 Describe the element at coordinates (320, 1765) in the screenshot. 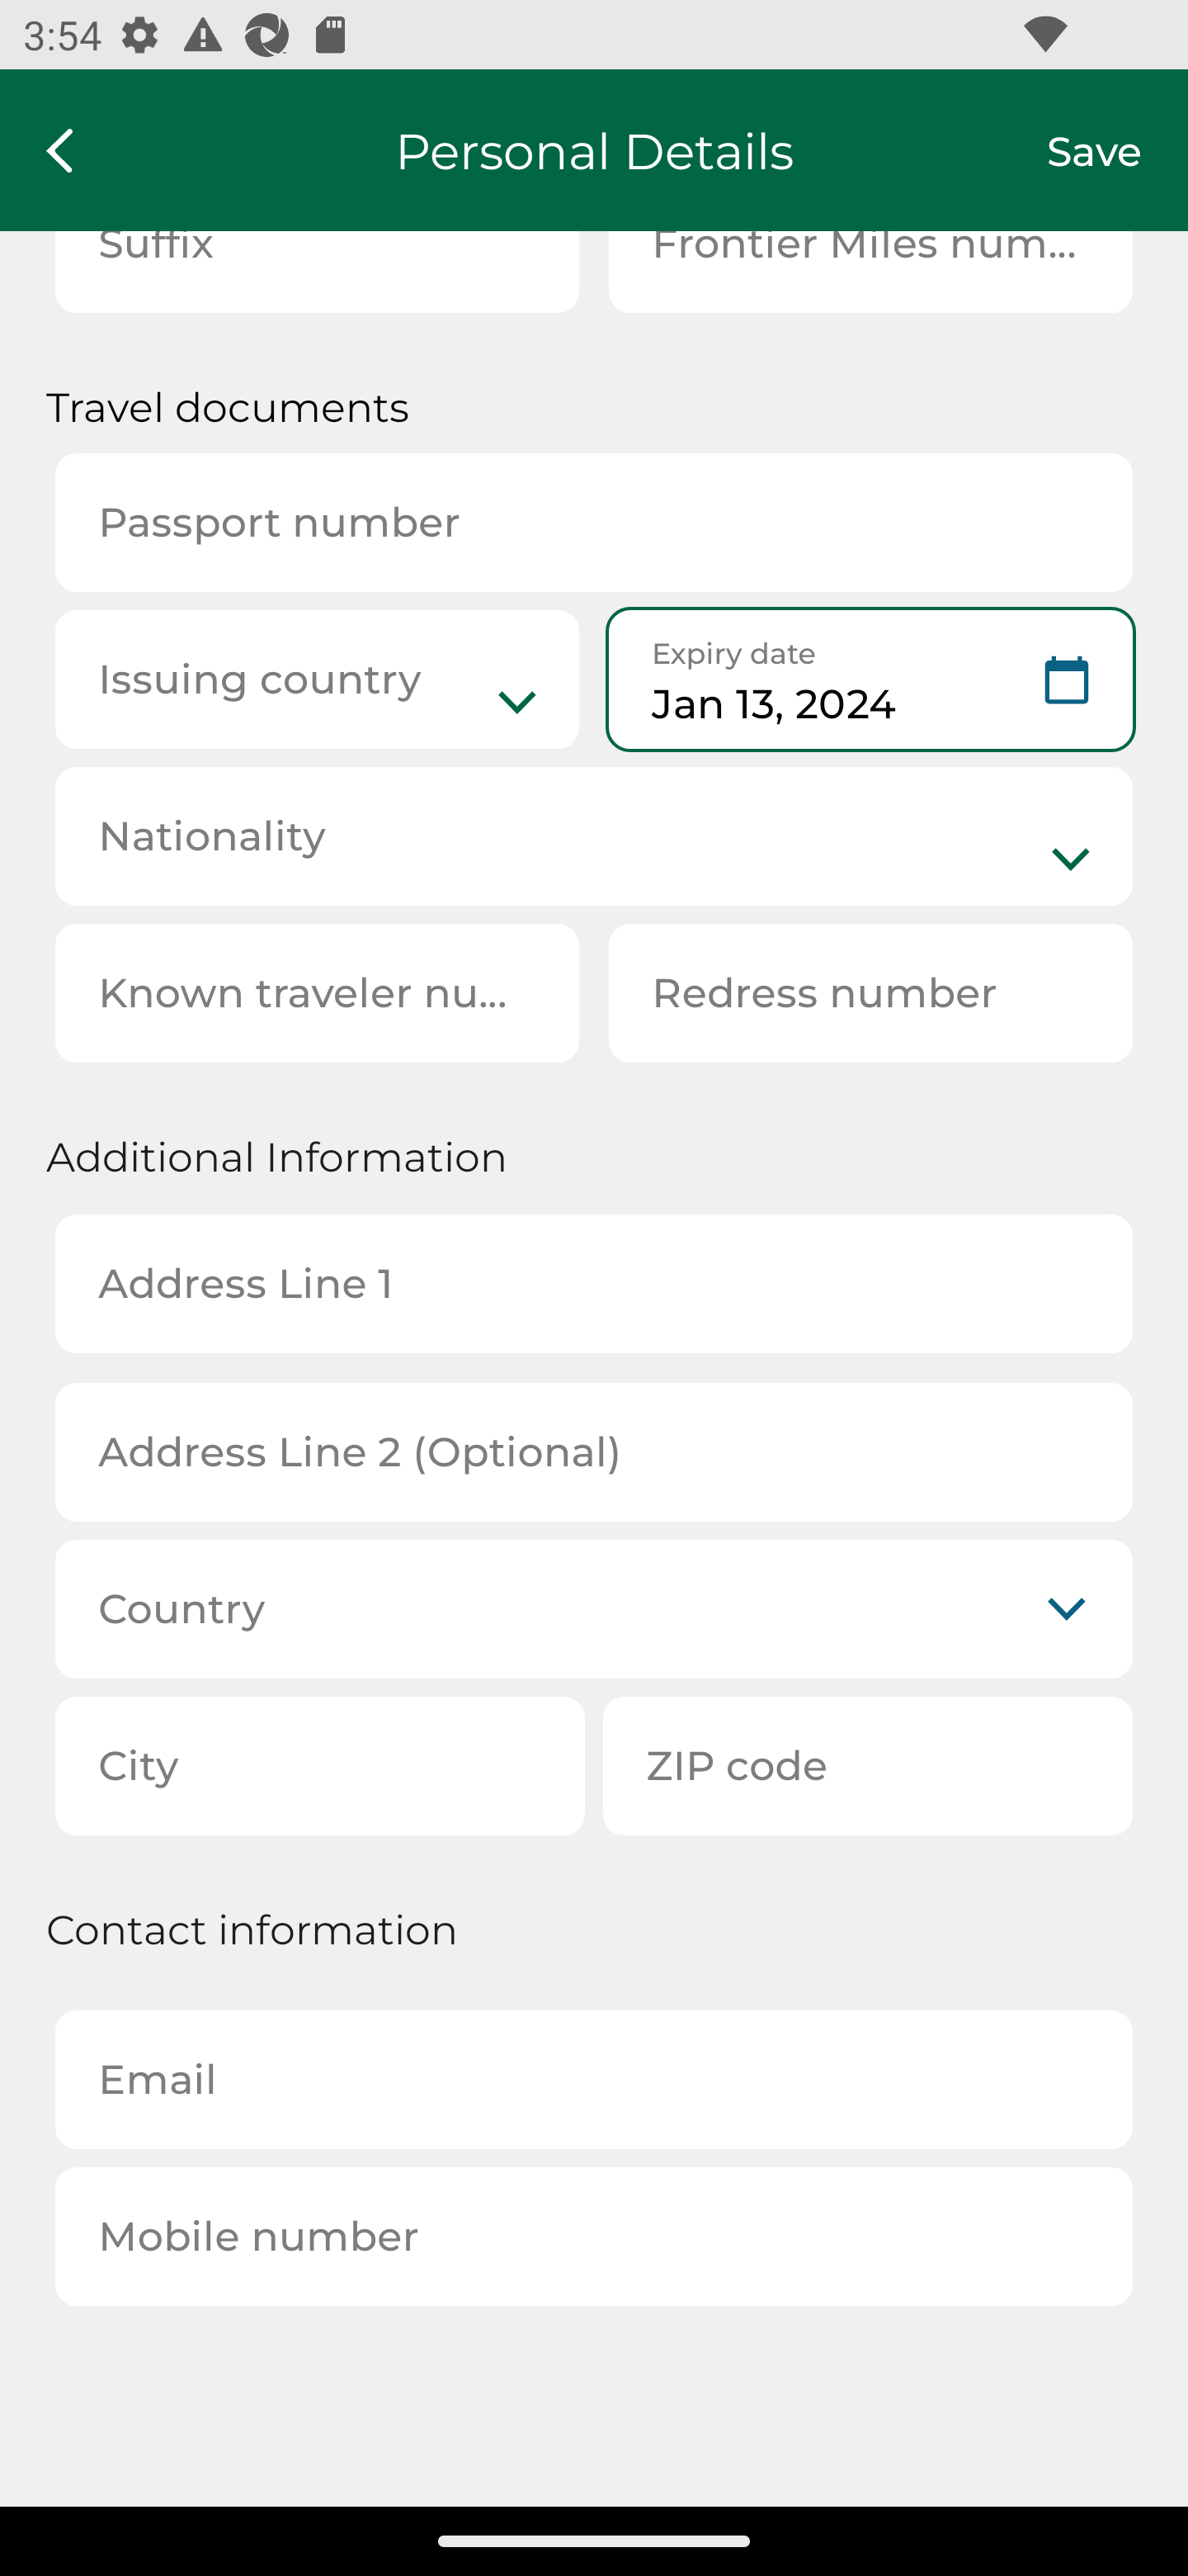

I see `City` at that location.